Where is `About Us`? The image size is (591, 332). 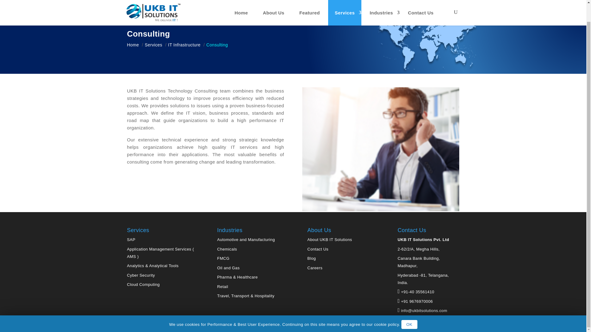
About Us is located at coordinates (273, 3).